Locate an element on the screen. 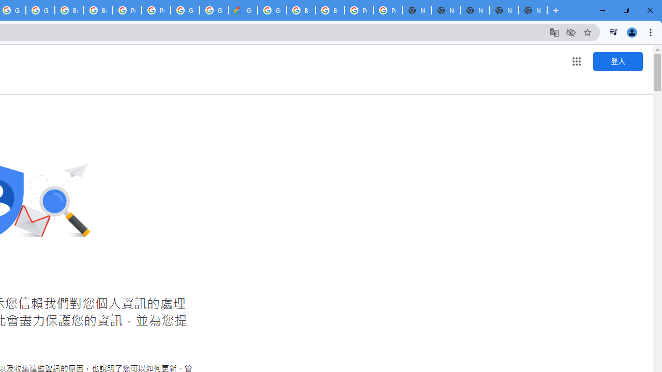 This screenshot has height=372, width=662. New Tab is located at coordinates (533, 10).